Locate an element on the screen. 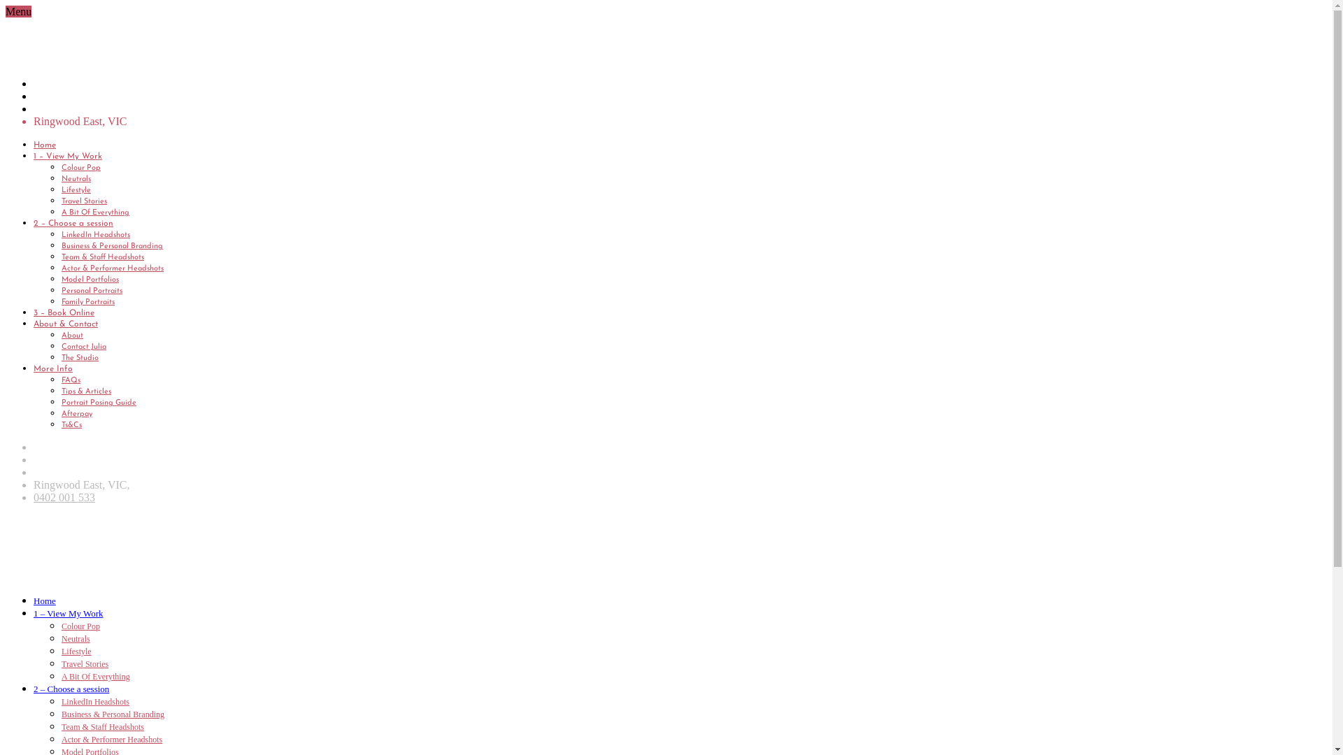  About is located at coordinates (73, 336).